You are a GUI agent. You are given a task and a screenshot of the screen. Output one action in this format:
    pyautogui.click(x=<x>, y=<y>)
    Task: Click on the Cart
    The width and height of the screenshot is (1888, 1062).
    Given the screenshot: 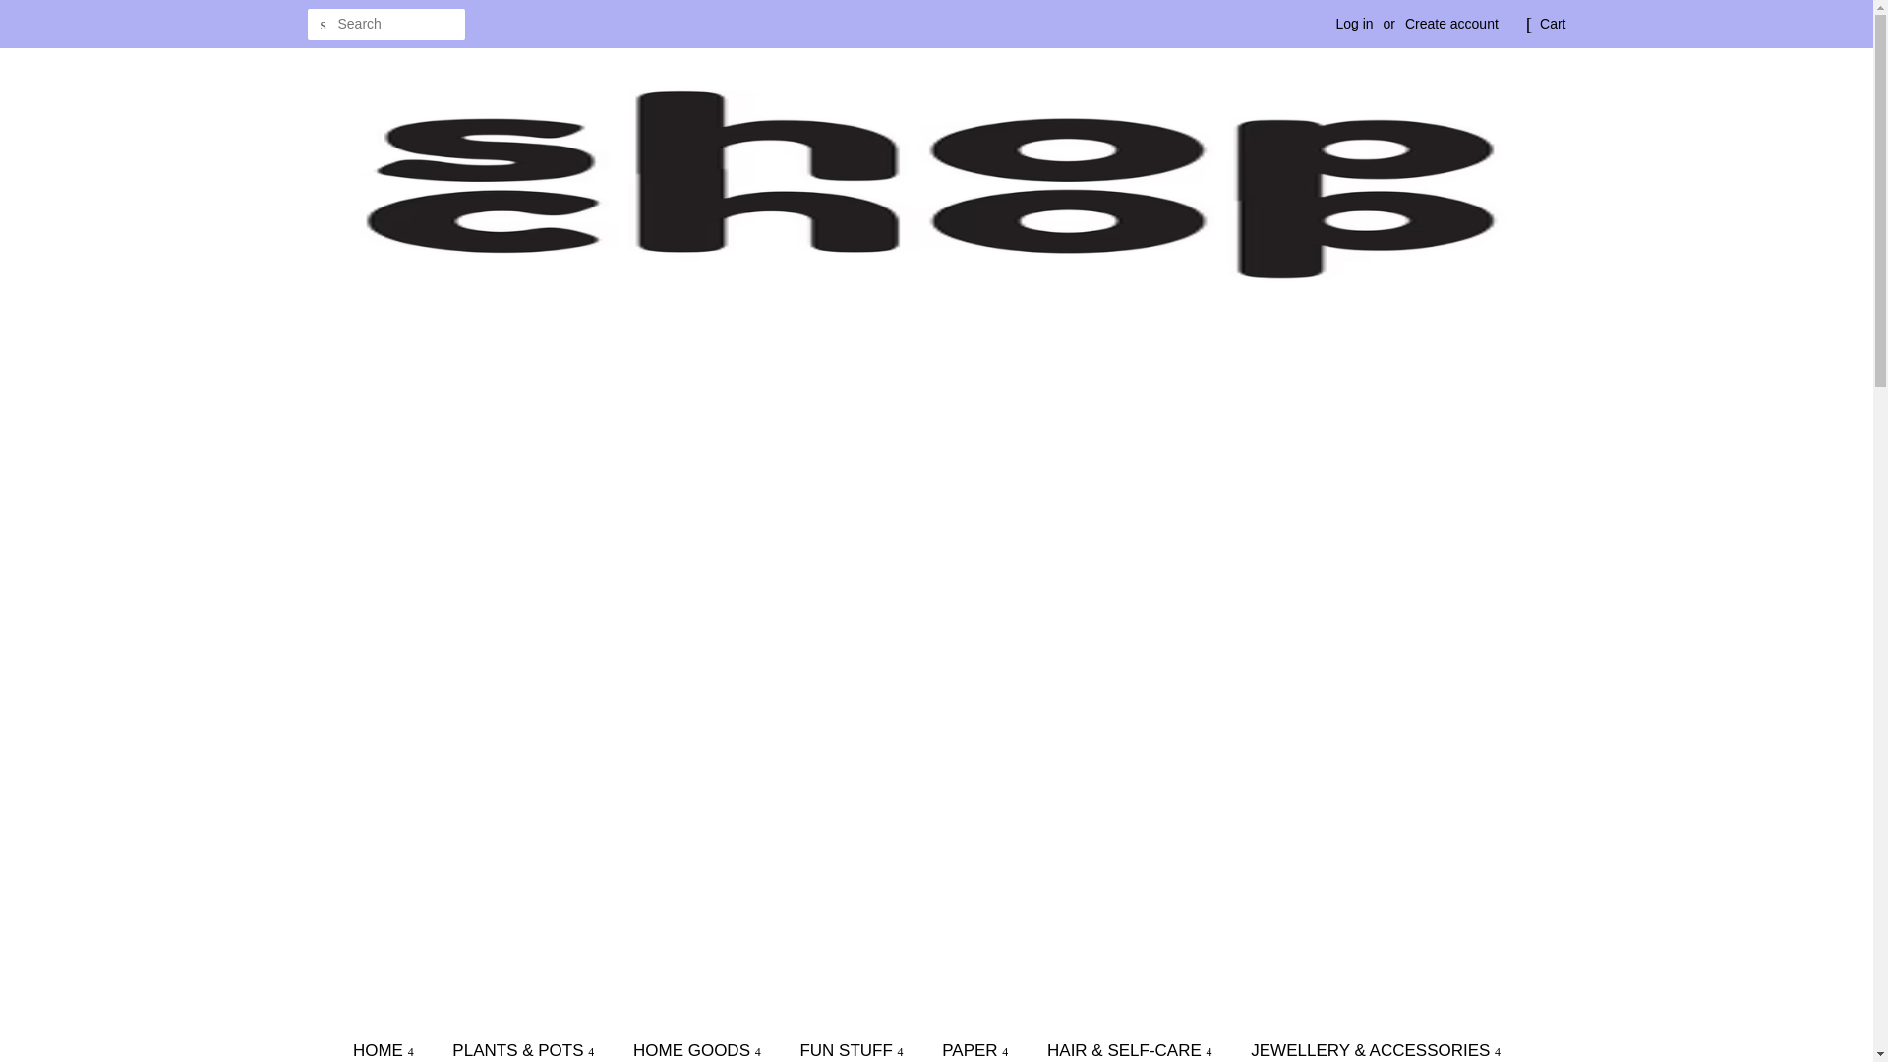 What is the action you would take?
    pyautogui.click(x=1552, y=24)
    